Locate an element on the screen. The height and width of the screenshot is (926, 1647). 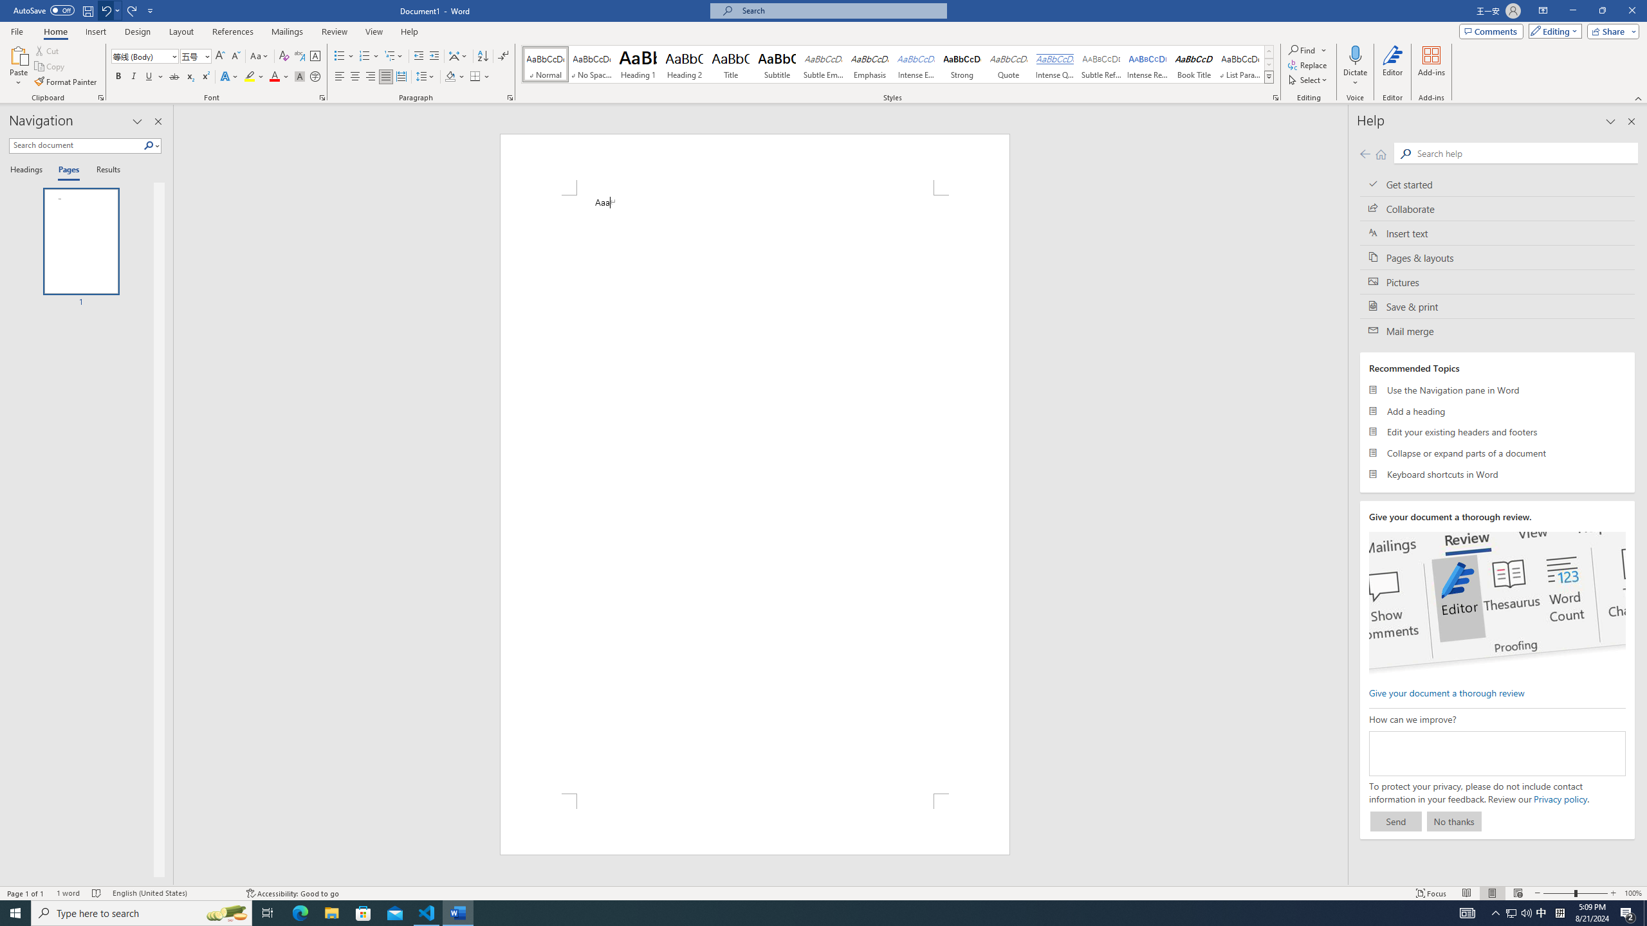
More Options is located at coordinates (1355, 78).